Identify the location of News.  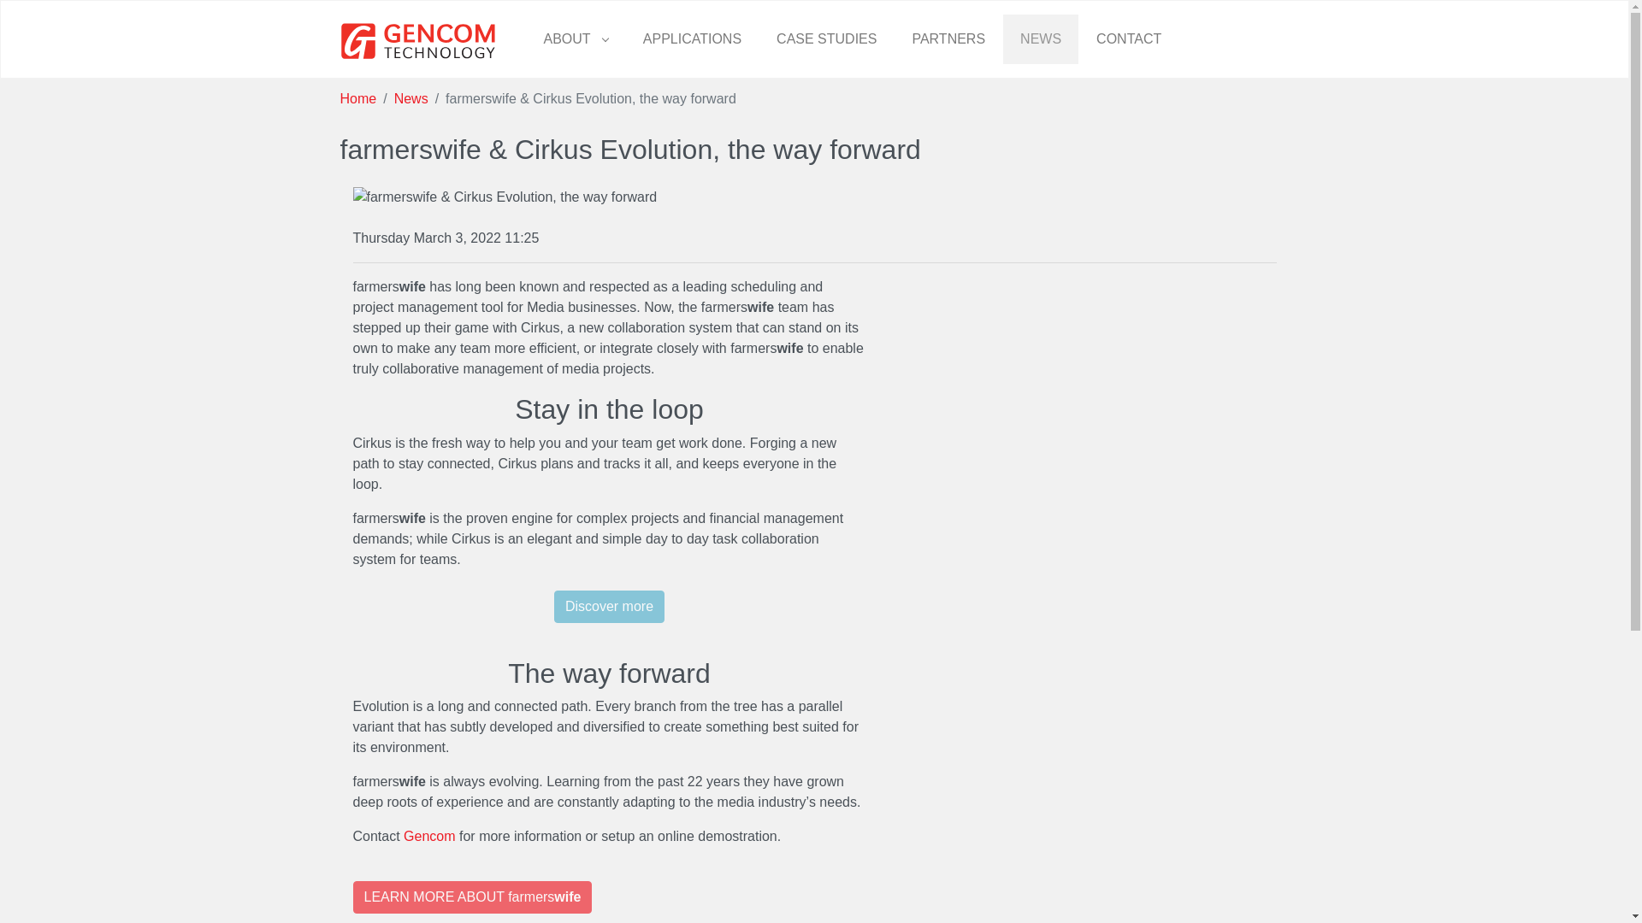
(410, 98).